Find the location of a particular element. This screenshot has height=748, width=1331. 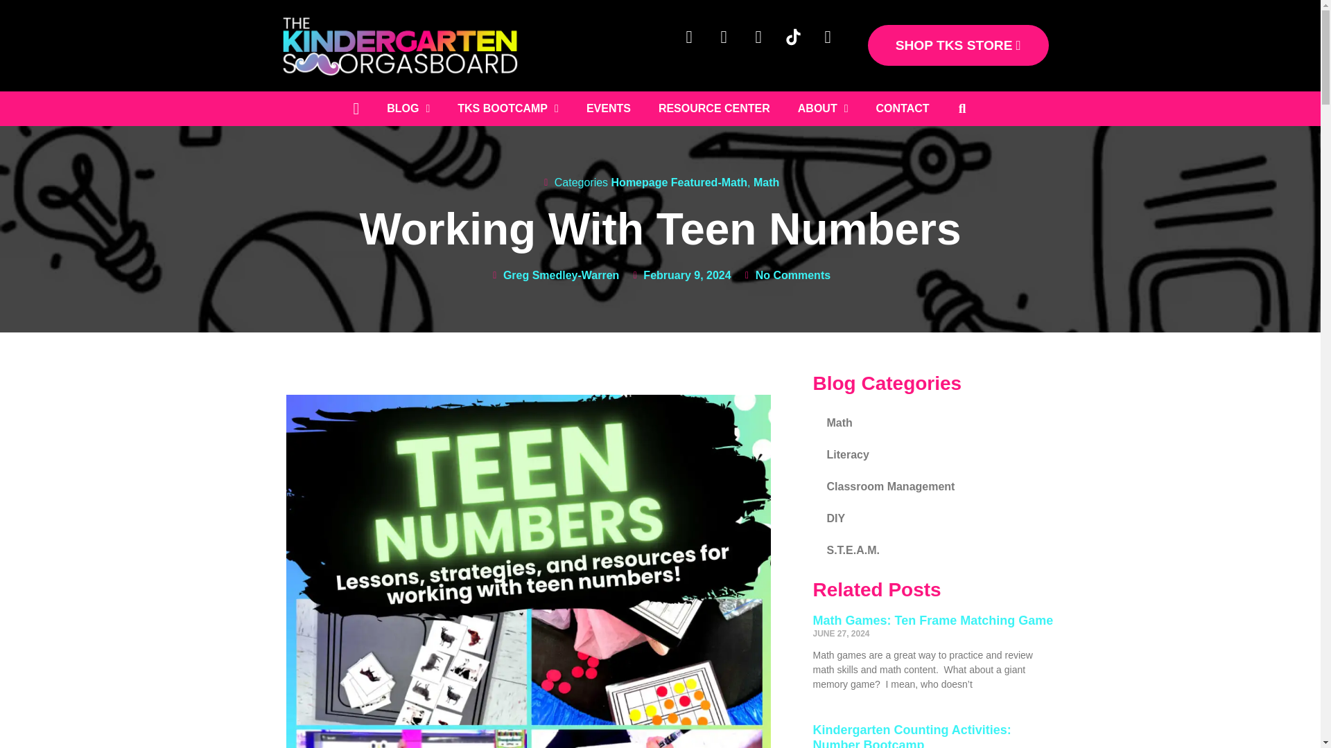

BLOG is located at coordinates (408, 108).